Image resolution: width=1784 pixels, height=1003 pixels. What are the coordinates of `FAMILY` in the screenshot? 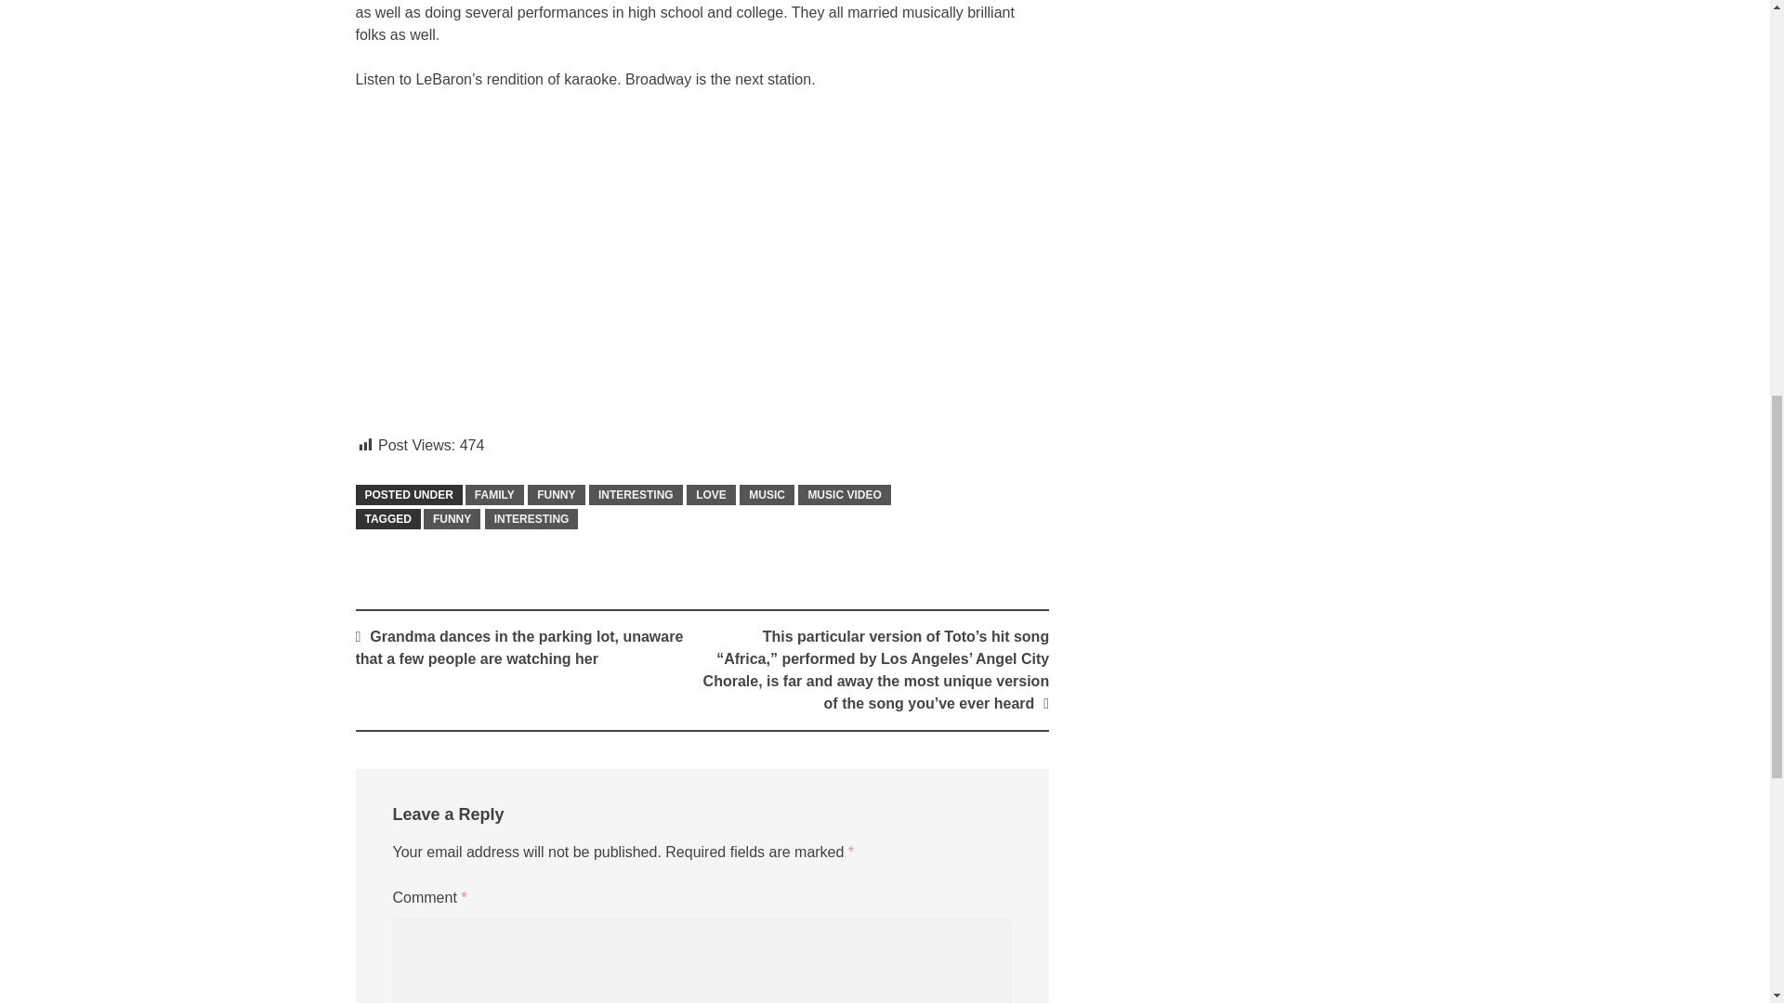 It's located at (494, 494).